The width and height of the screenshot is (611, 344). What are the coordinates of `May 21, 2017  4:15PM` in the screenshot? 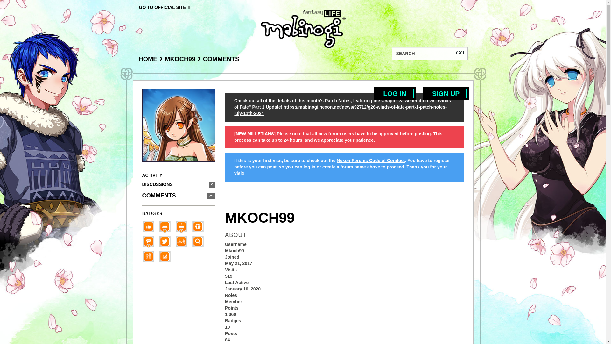 It's located at (238, 263).